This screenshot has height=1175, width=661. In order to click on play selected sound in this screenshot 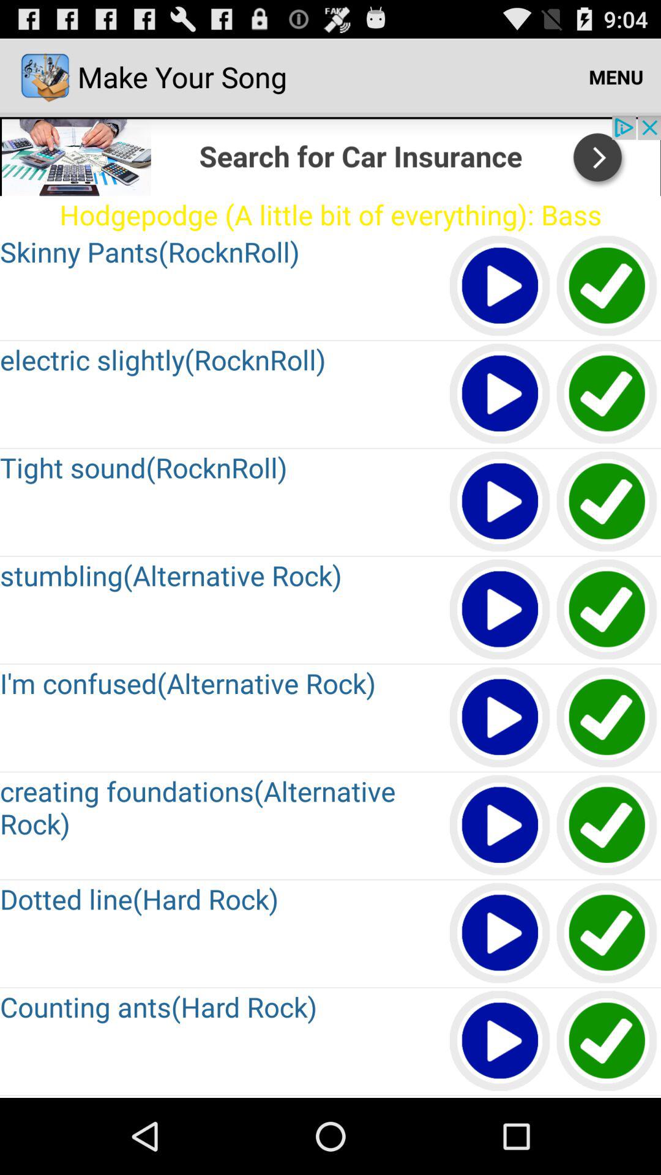, I will do `click(501, 394)`.